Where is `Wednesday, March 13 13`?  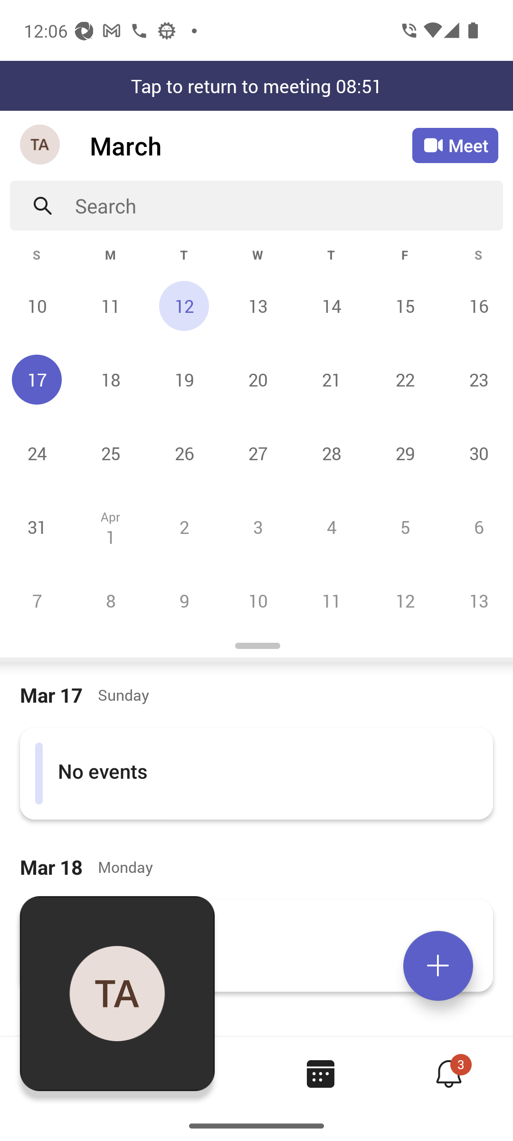
Wednesday, March 13 13 is located at coordinates (257, 306).